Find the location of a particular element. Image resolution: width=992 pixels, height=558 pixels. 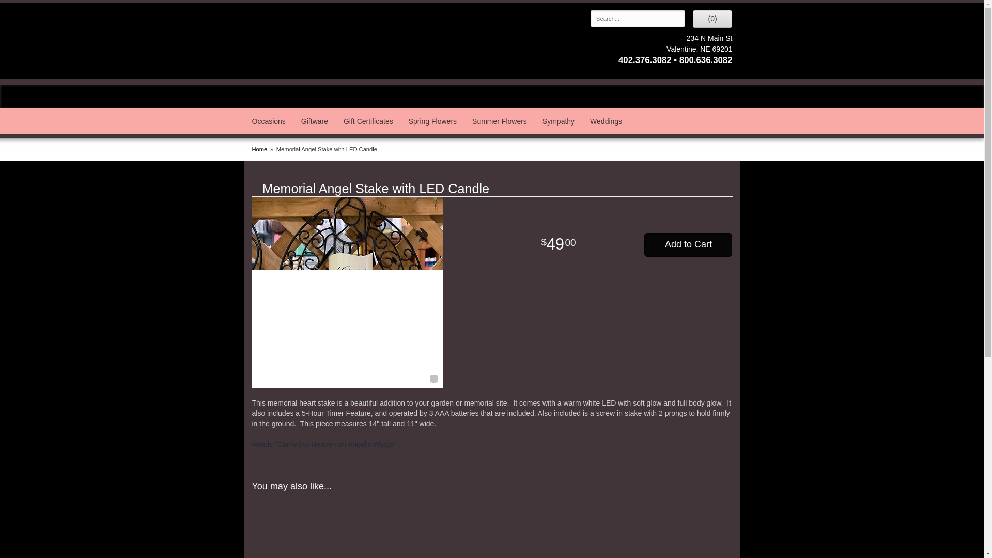

Weddings is located at coordinates (606, 121).